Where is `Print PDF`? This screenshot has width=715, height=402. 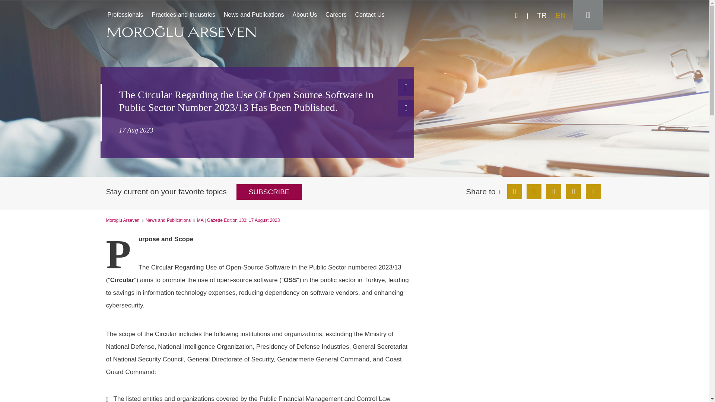
Print PDF is located at coordinates (406, 87).